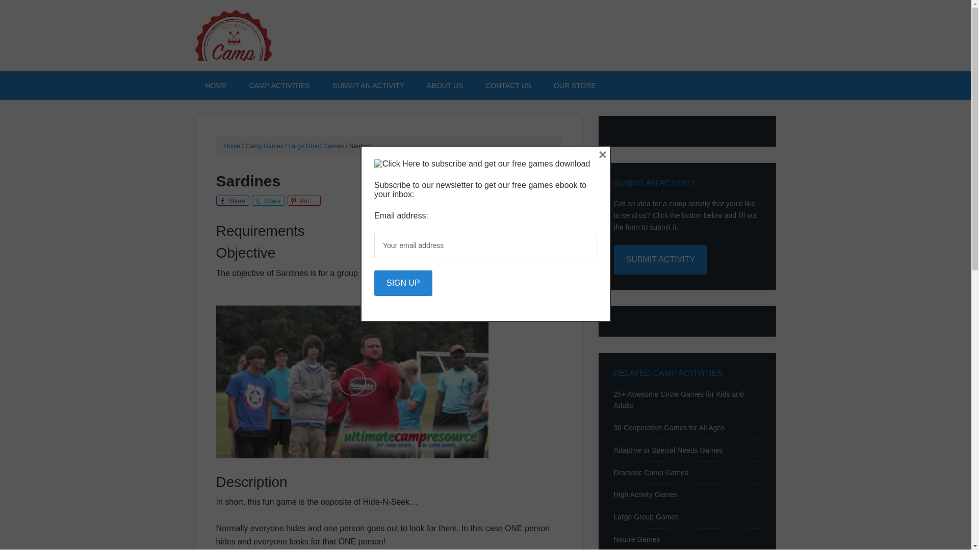 The width and height of the screenshot is (979, 550). I want to click on Camp Games, so click(264, 146).